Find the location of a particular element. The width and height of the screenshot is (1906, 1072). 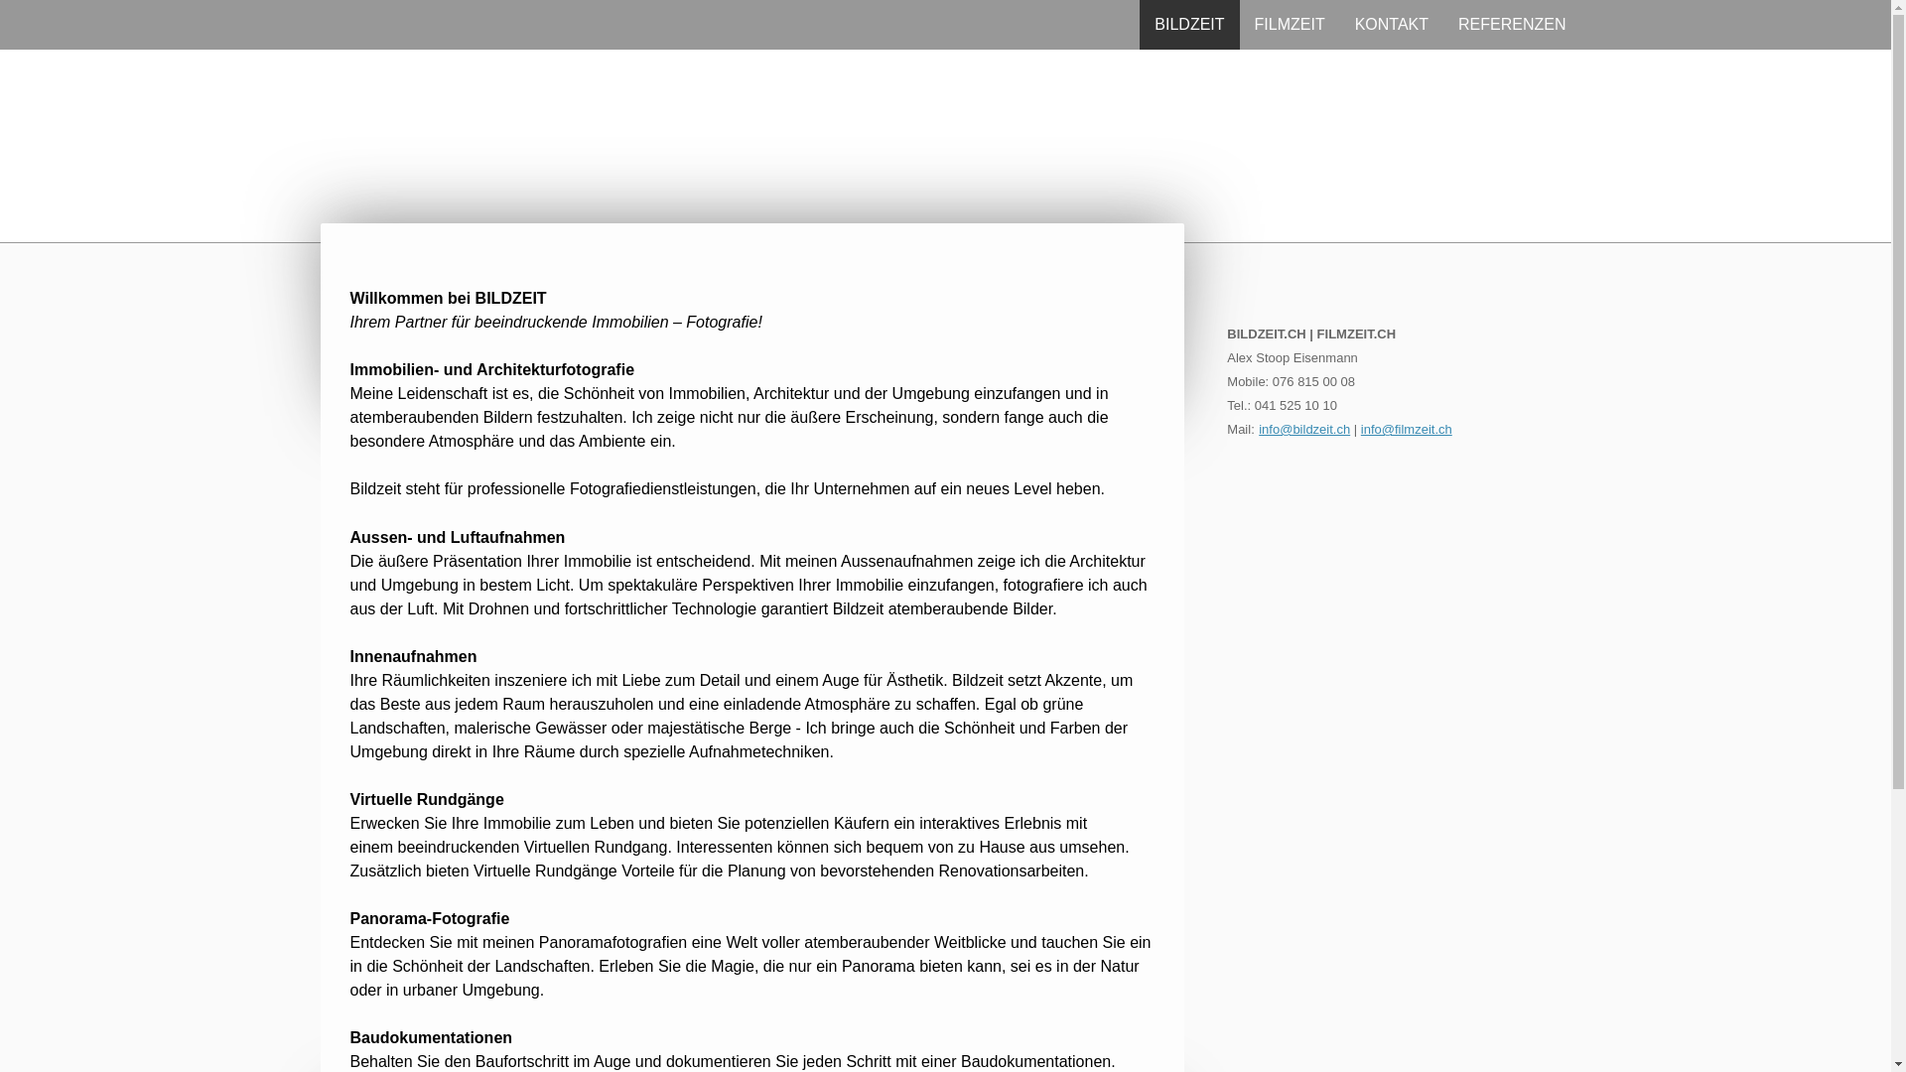

BILDZEIT is located at coordinates (1189, 25).